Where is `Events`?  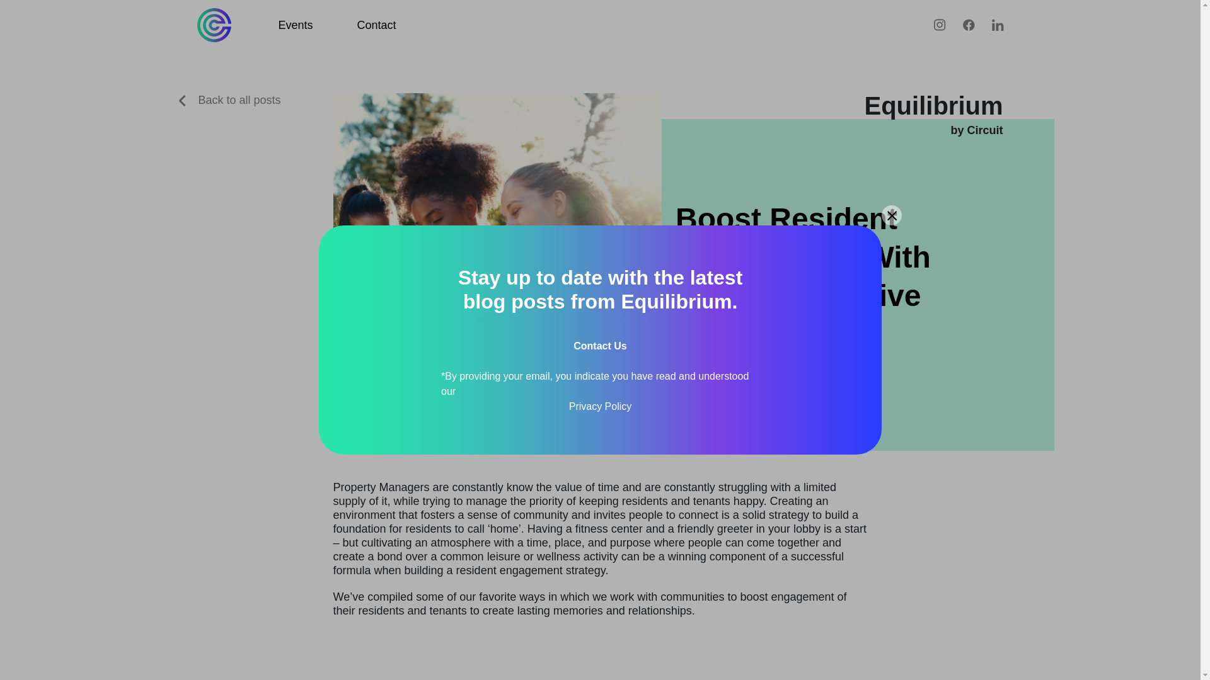 Events is located at coordinates (296, 25).